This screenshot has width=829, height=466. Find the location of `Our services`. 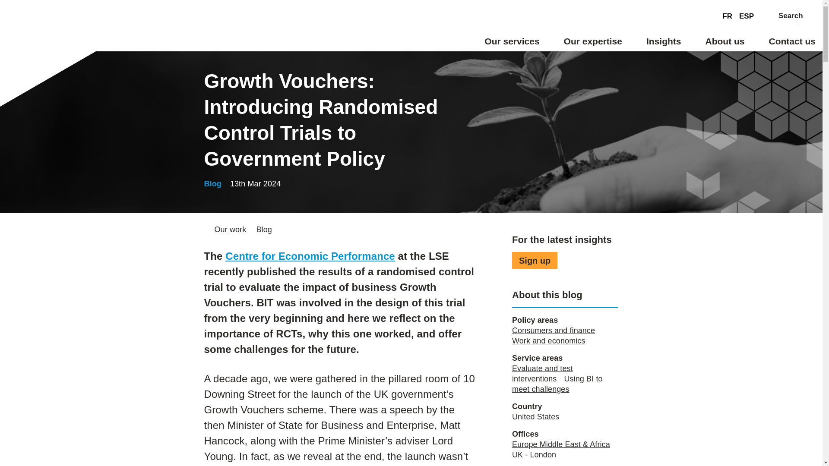

Our services is located at coordinates (512, 44).